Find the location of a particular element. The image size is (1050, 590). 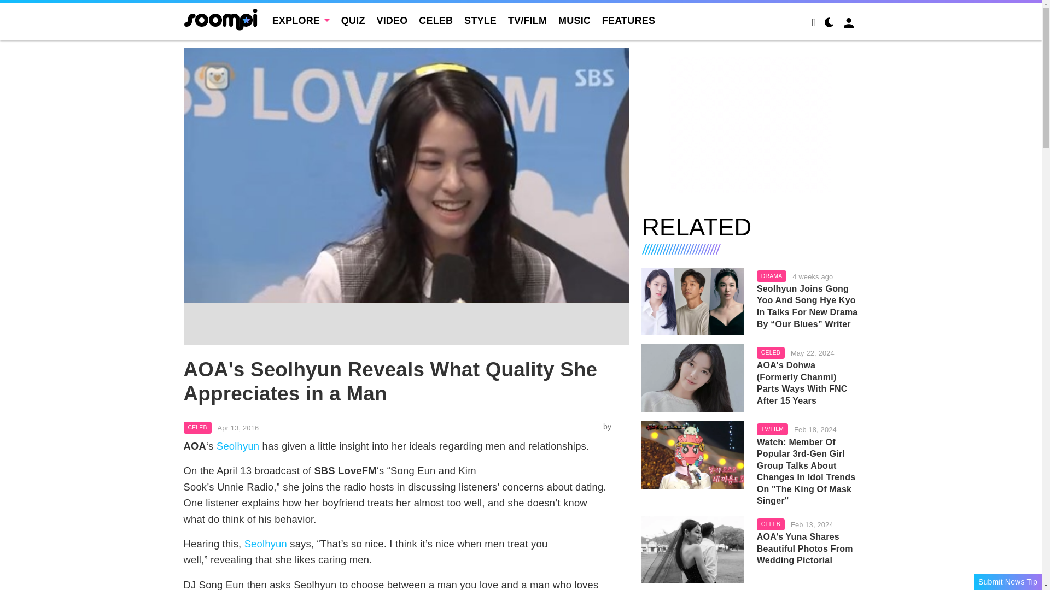

FEATURES is located at coordinates (628, 21).